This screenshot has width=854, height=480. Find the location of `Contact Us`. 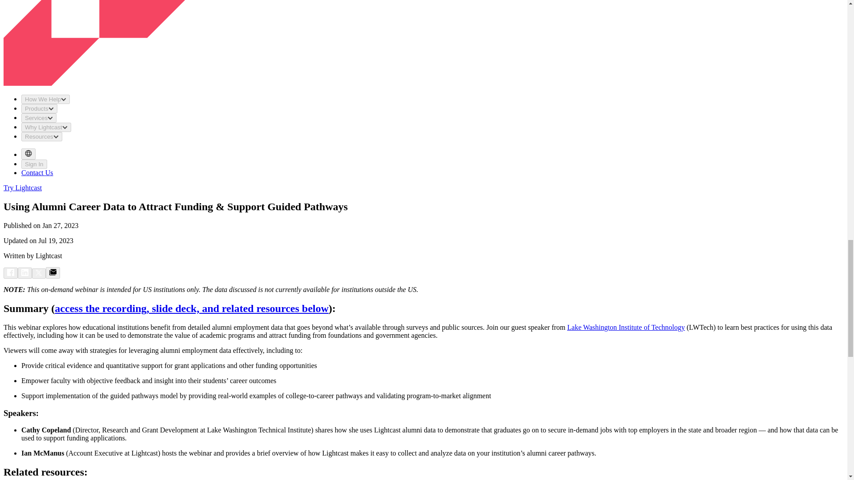

Contact Us is located at coordinates (37, 172).